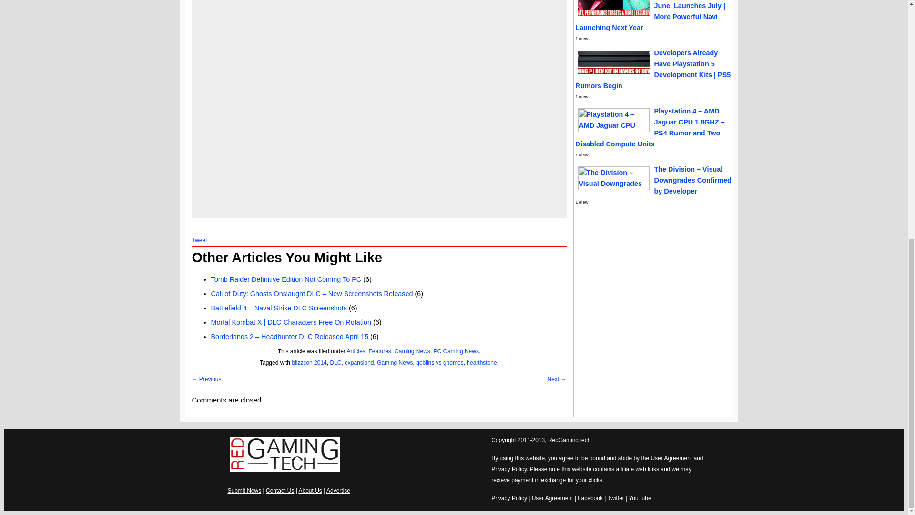 The height and width of the screenshot is (515, 915). Describe the element at coordinates (379, 351) in the screenshot. I see `Features` at that location.